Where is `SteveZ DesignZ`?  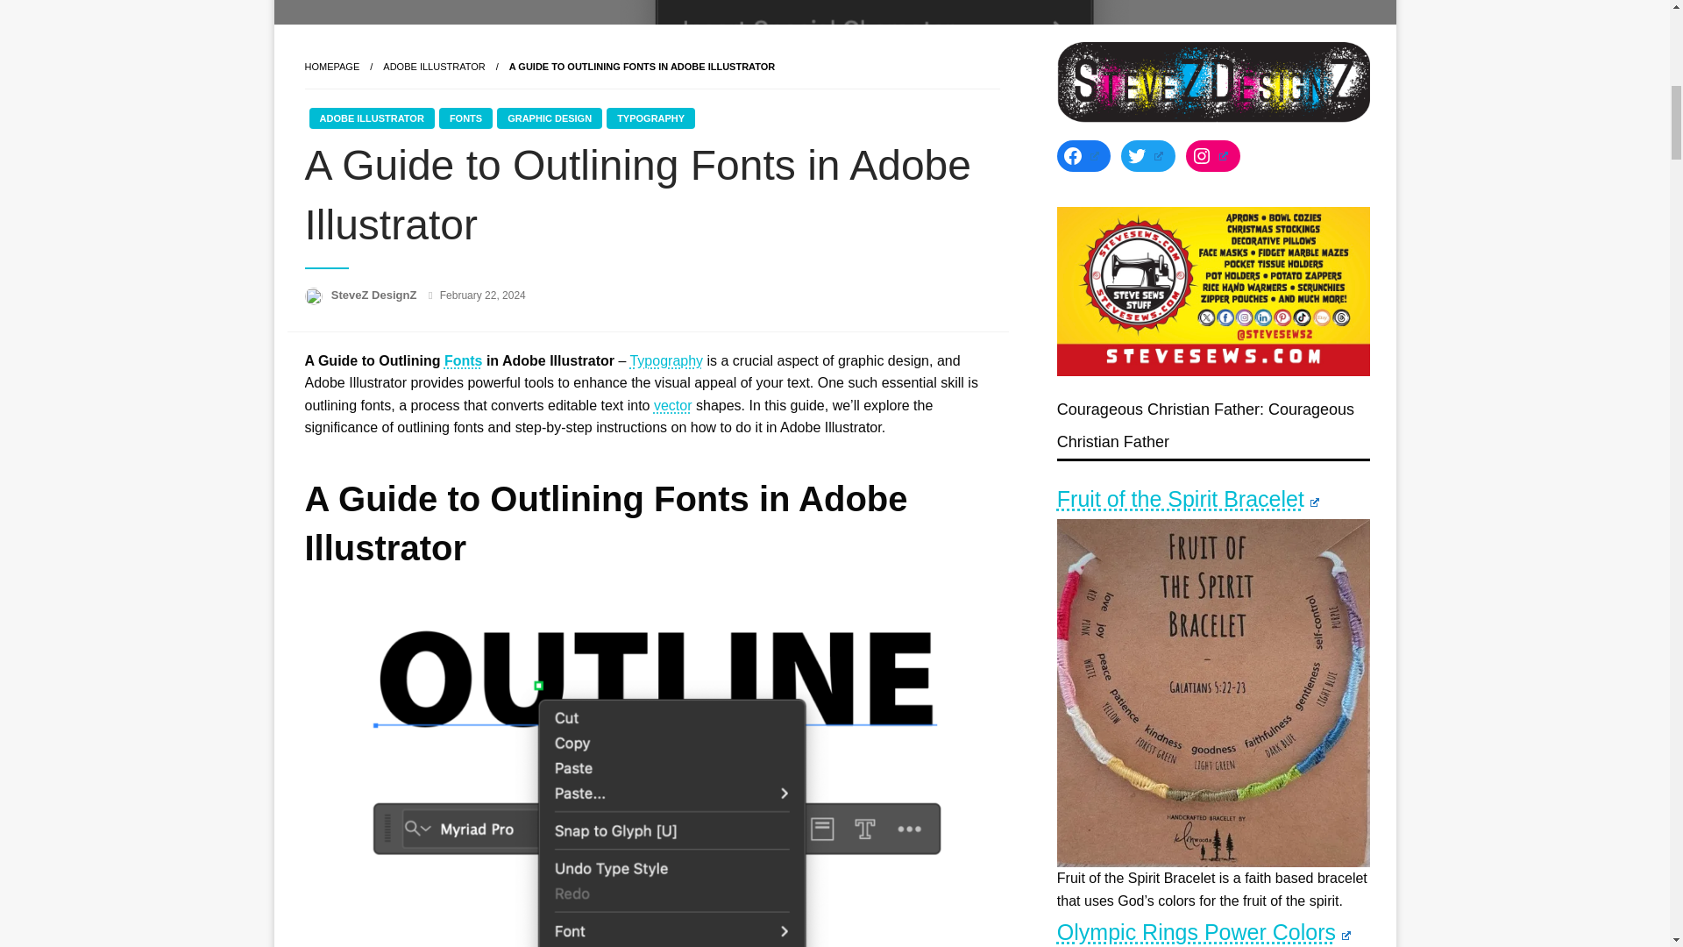
SteveZ DesignZ is located at coordinates (375, 295).